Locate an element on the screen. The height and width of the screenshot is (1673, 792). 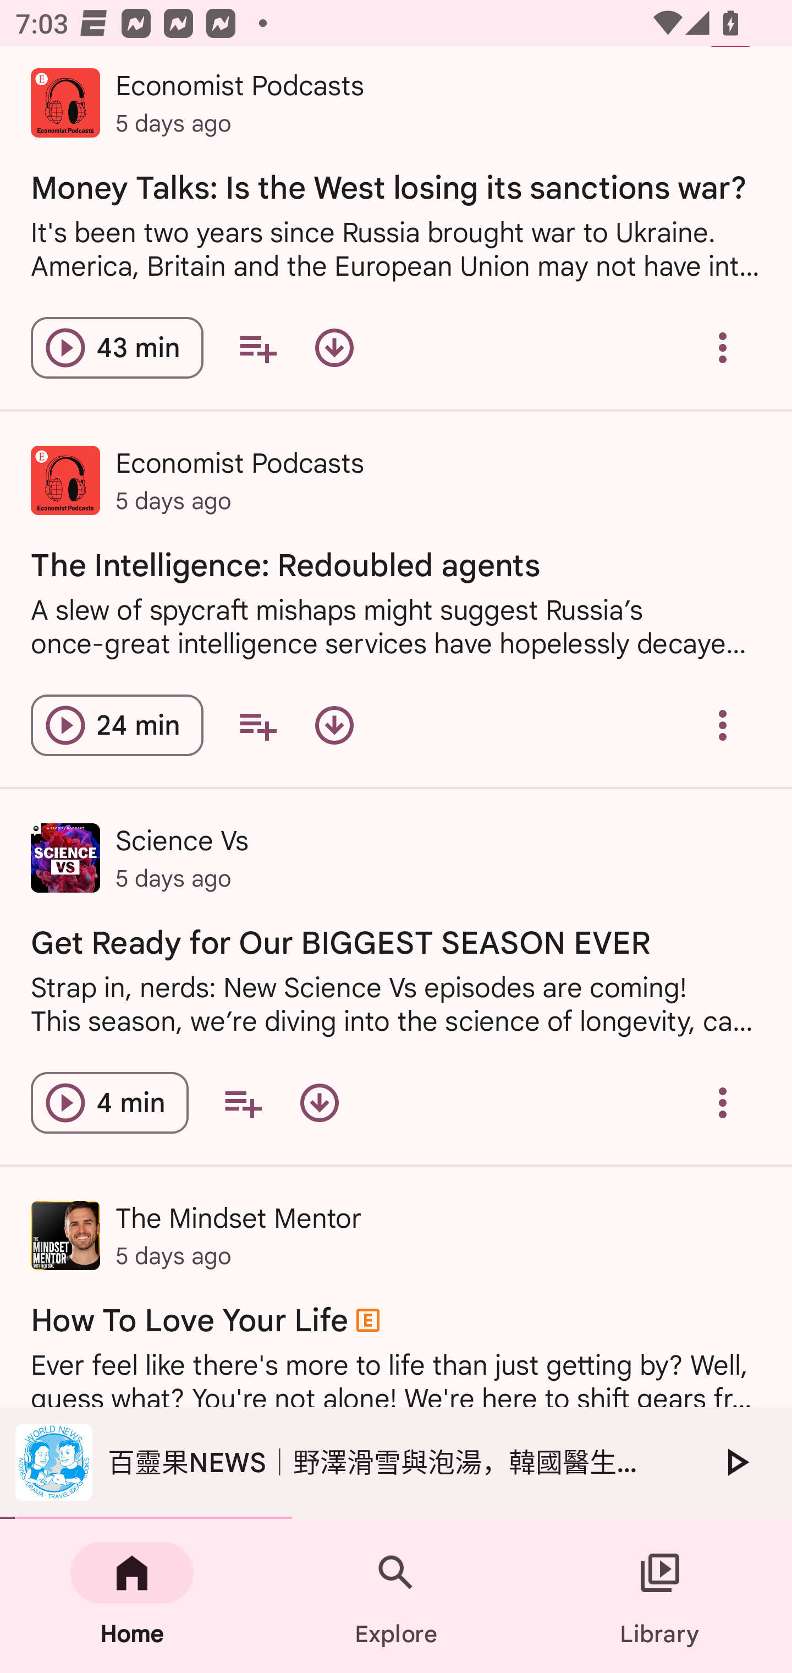
Add to your queue is located at coordinates (257, 725).